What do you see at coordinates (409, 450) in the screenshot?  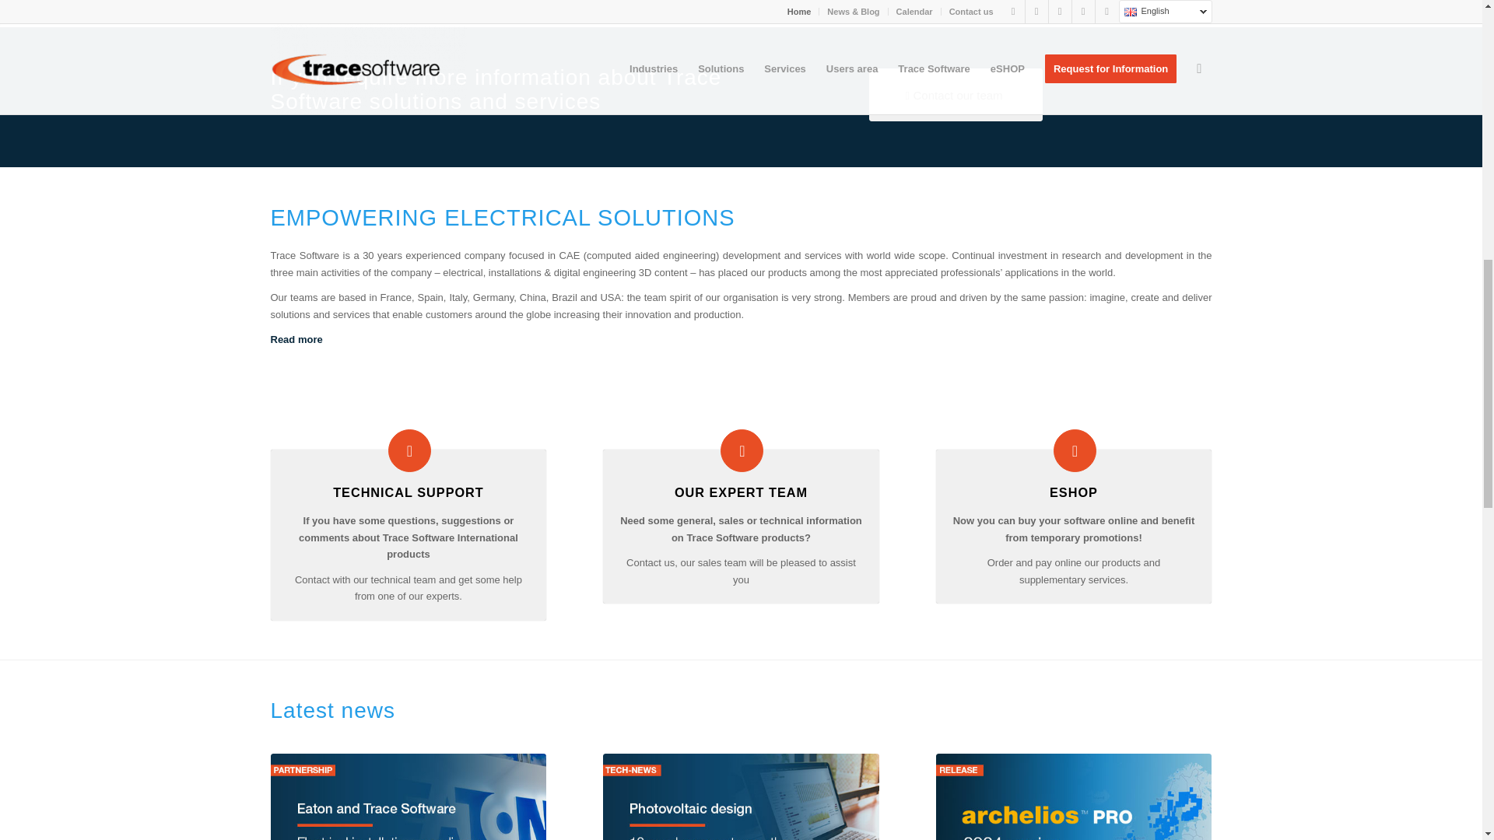 I see `Technical support` at bounding box center [409, 450].